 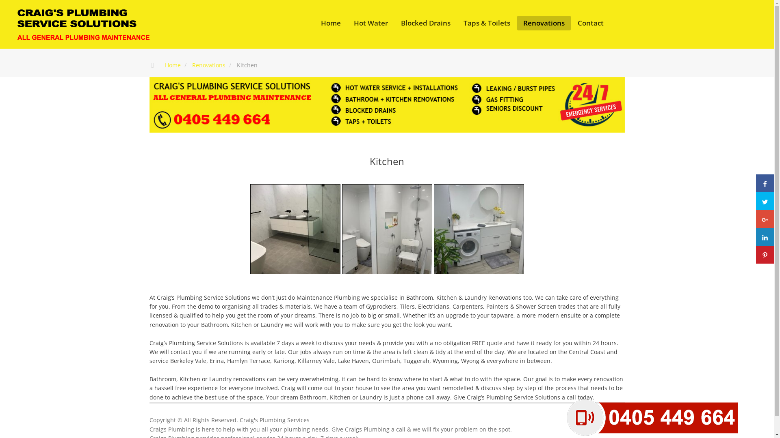 I want to click on Hot Water, so click(x=371, y=23).